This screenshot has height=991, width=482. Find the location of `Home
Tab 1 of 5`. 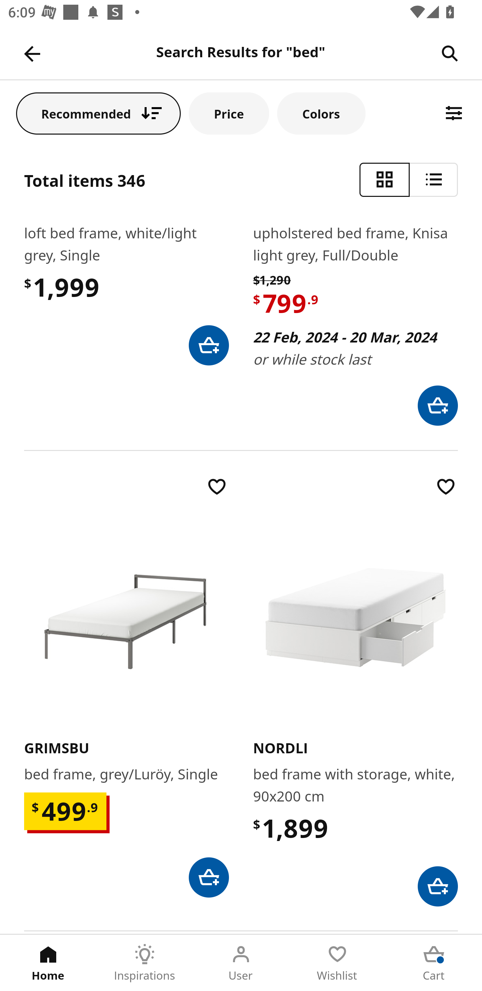

Home
Tab 1 of 5 is located at coordinates (48, 963).